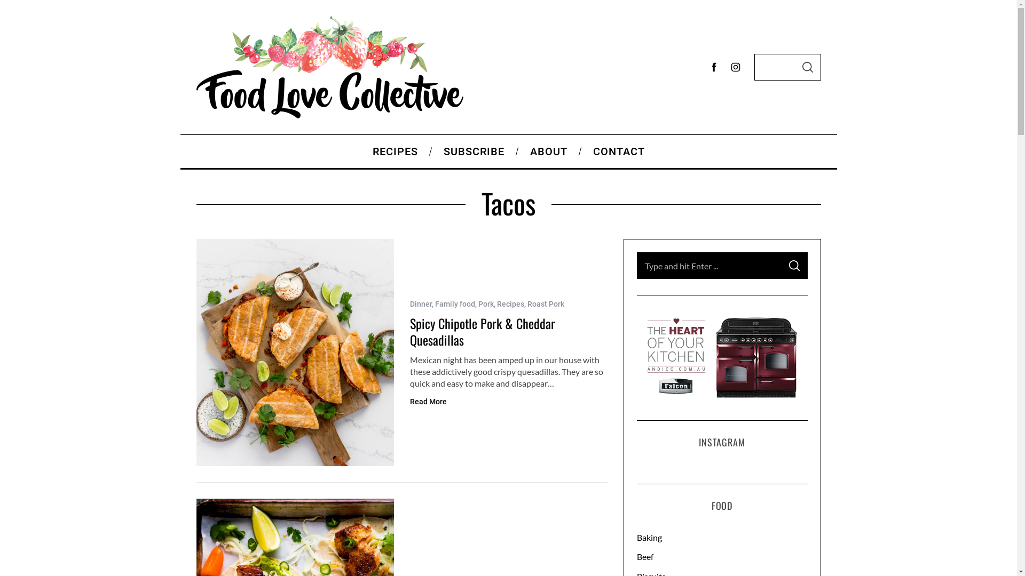 Image resolution: width=1025 pixels, height=576 pixels. What do you see at coordinates (722, 557) in the screenshot?
I see `Beef` at bounding box center [722, 557].